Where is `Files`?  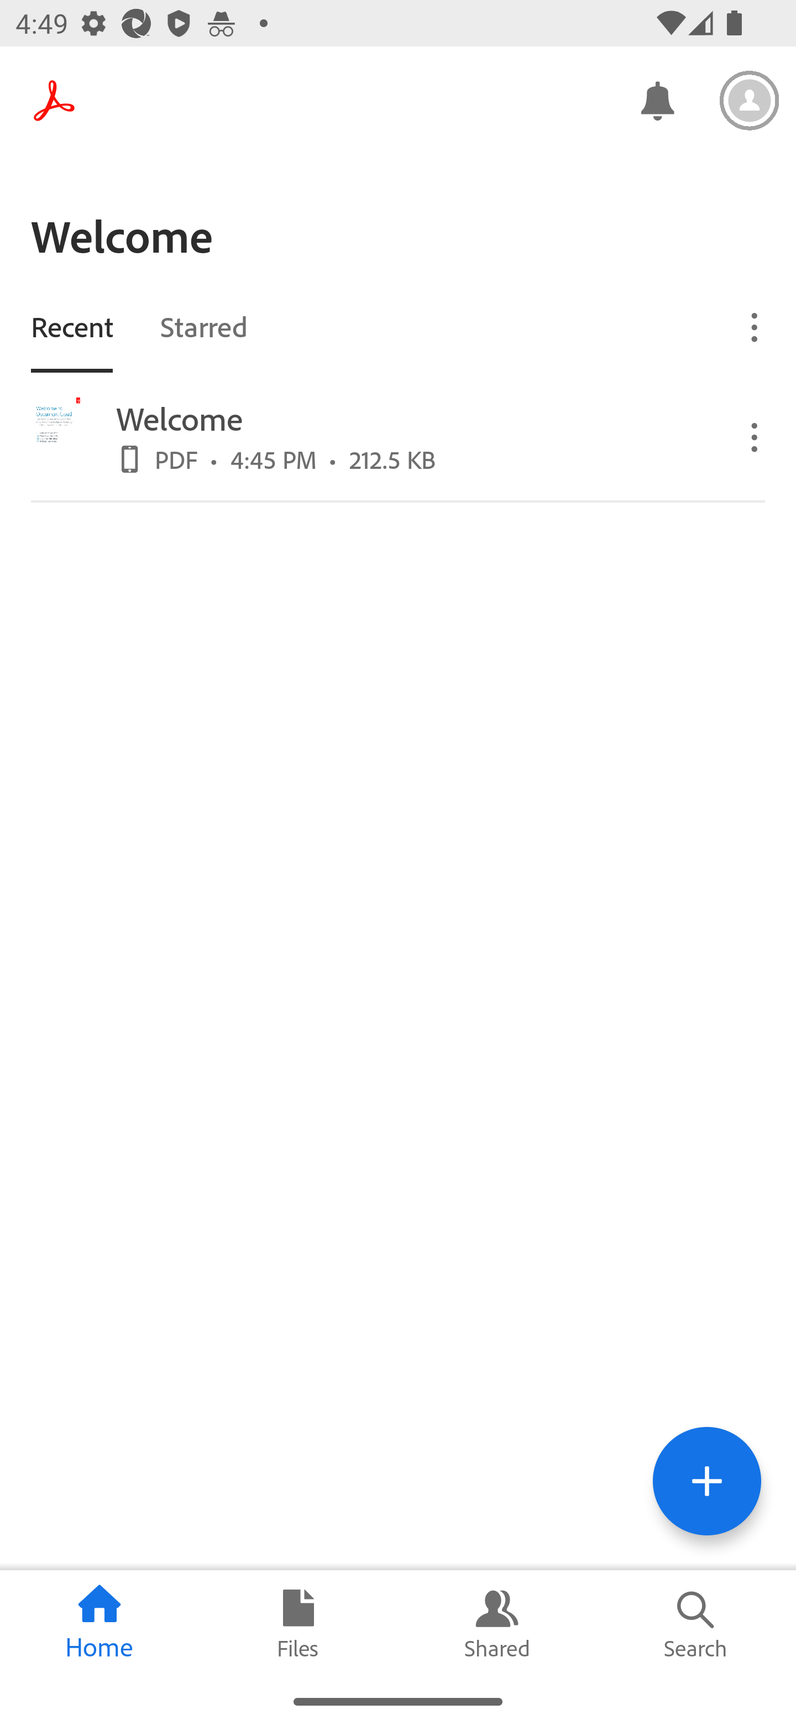
Files is located at coordinates (298, 1624).